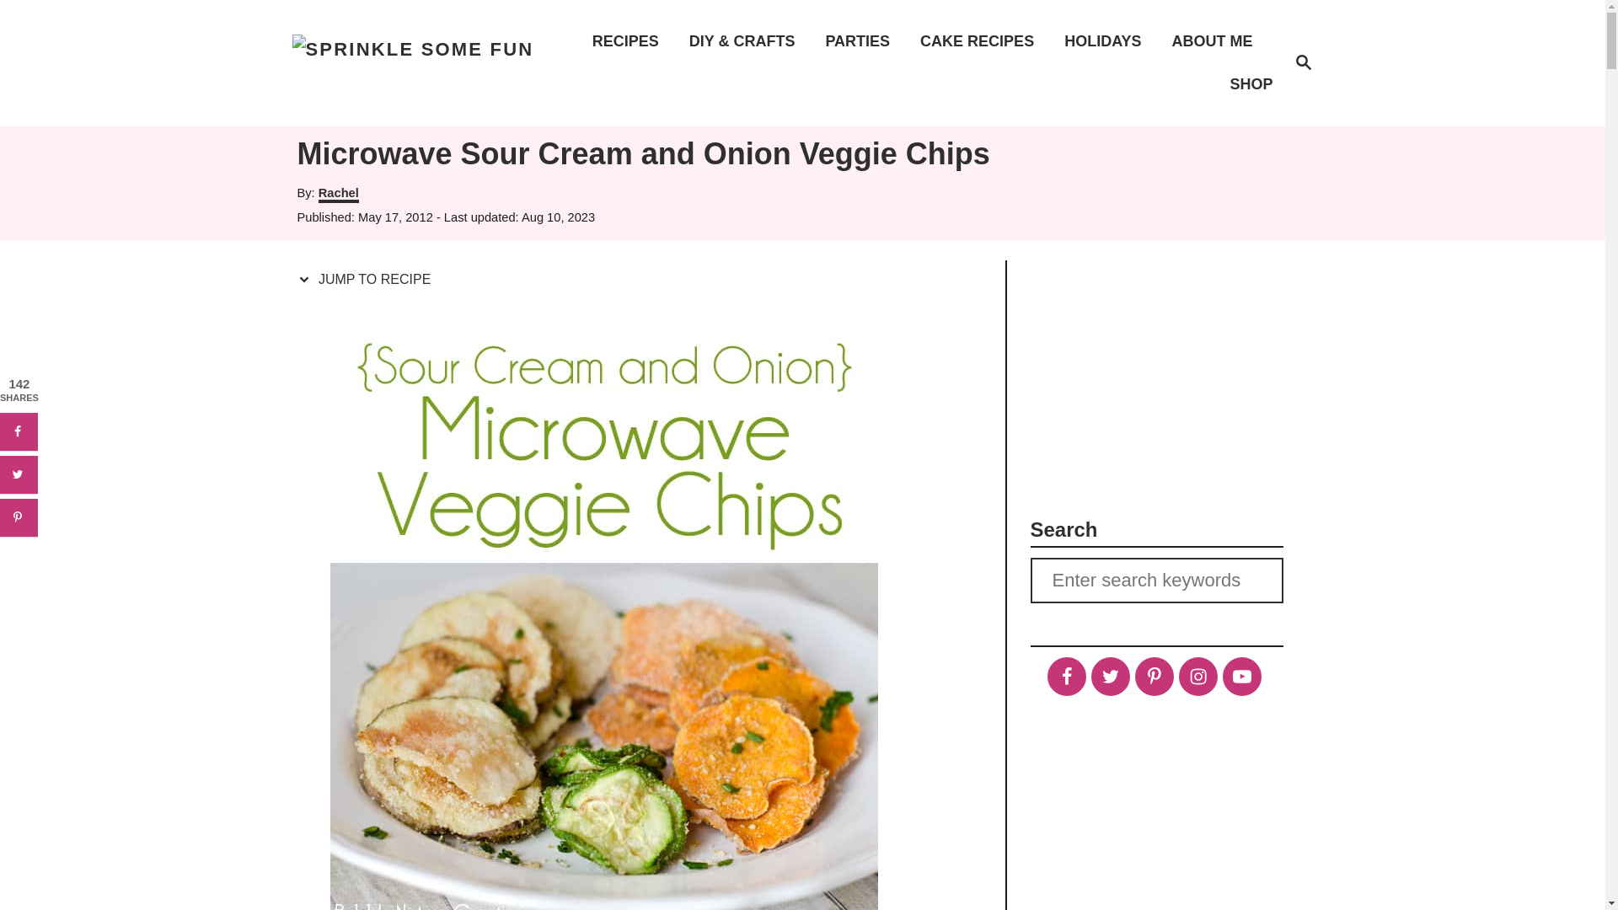 The image size is (1618, 910). I want to click on SHOP, so click(339, 194).